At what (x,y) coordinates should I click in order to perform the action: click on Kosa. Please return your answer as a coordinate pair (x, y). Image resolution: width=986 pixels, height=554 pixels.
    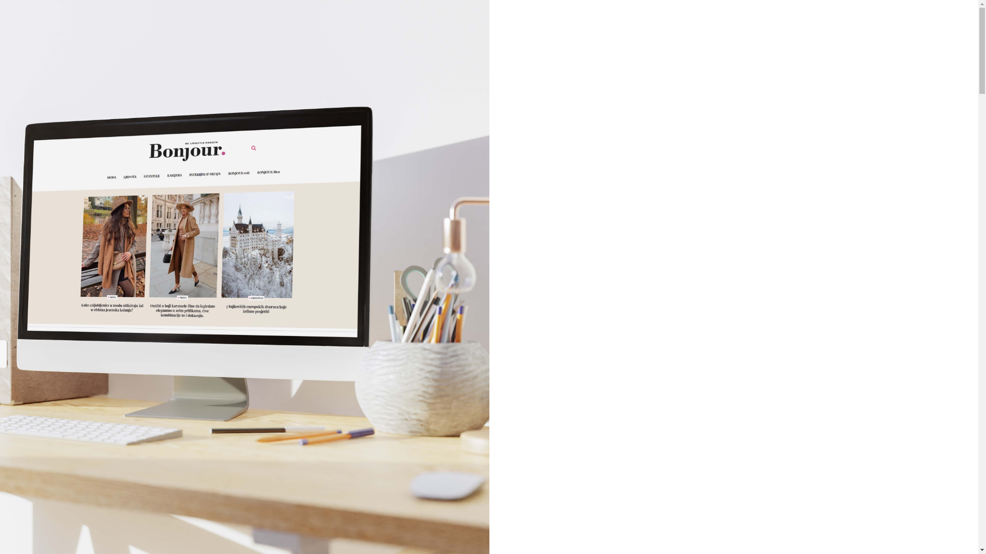
    Looking at the image, I should click on (514, 440).